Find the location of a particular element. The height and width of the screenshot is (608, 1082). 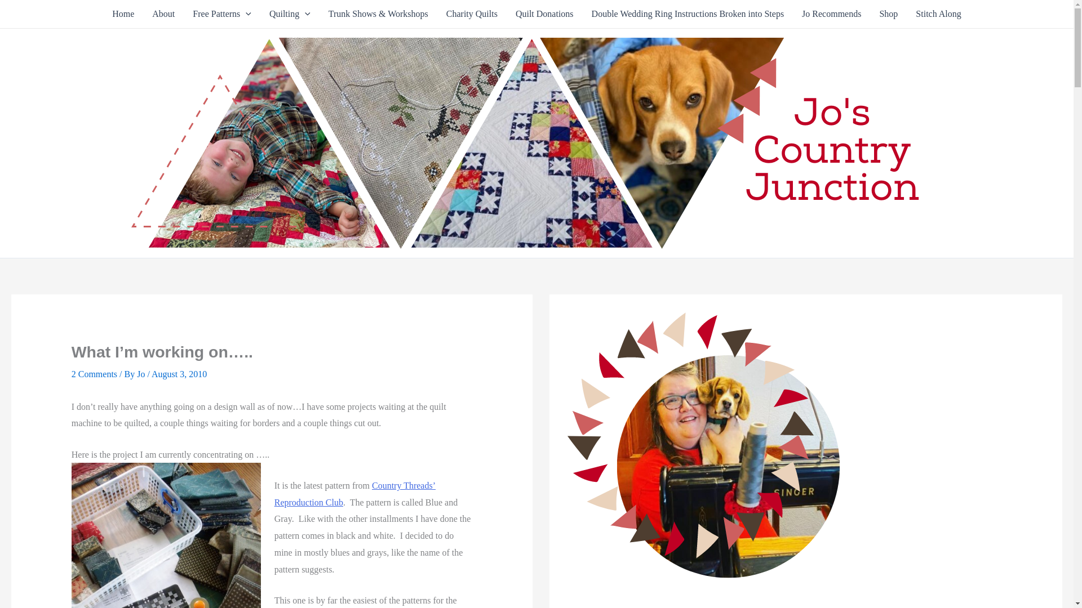

About is located at coordinates (163, 14).